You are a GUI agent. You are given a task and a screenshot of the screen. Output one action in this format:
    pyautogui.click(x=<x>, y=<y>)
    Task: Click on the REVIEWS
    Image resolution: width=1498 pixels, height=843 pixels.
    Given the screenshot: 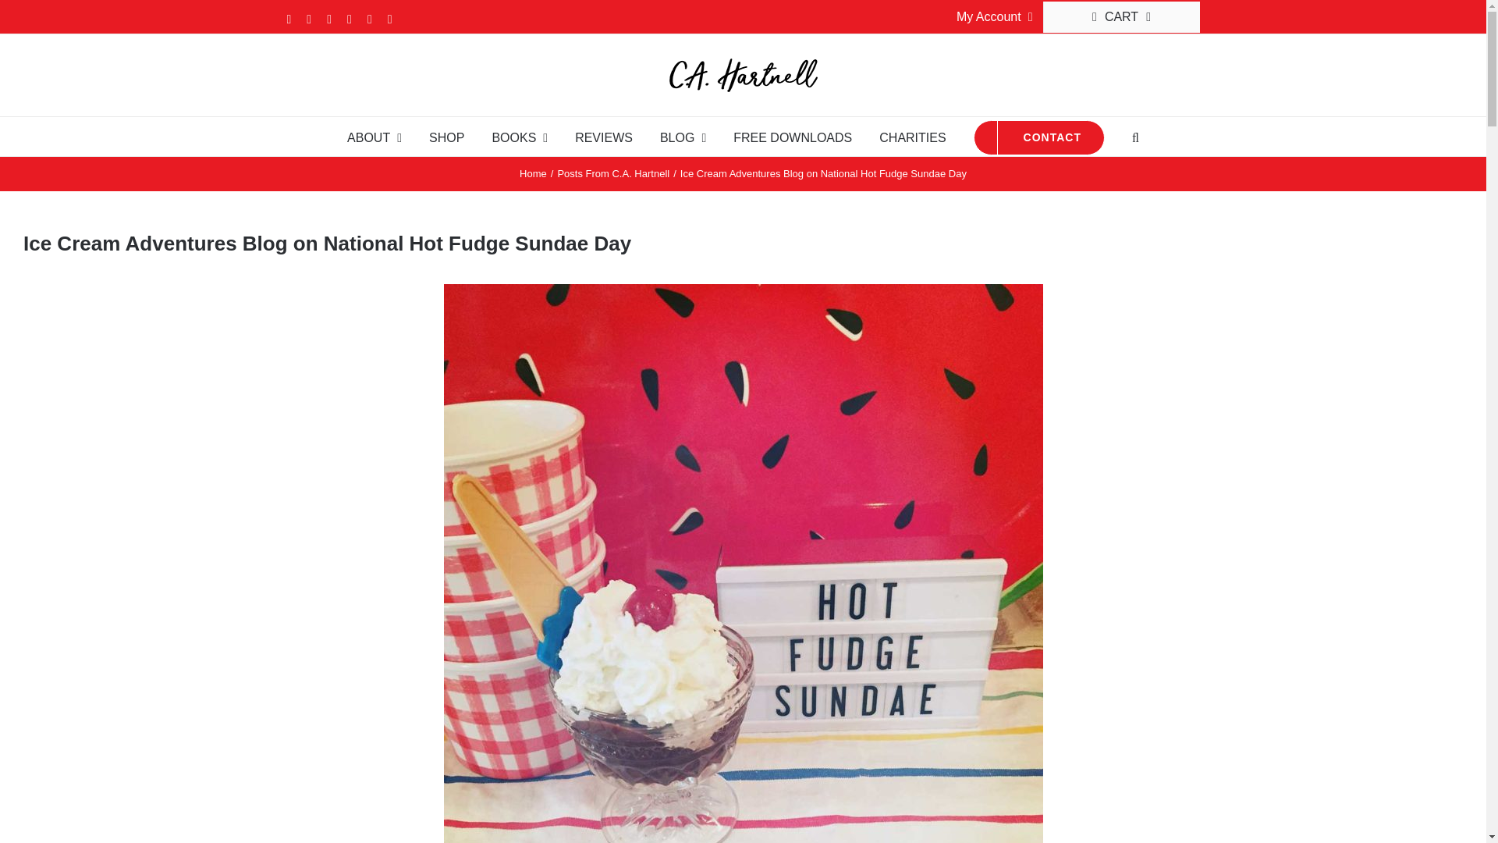 What is the action you would take?
    pyautogui.click(x=604, y=136)
    